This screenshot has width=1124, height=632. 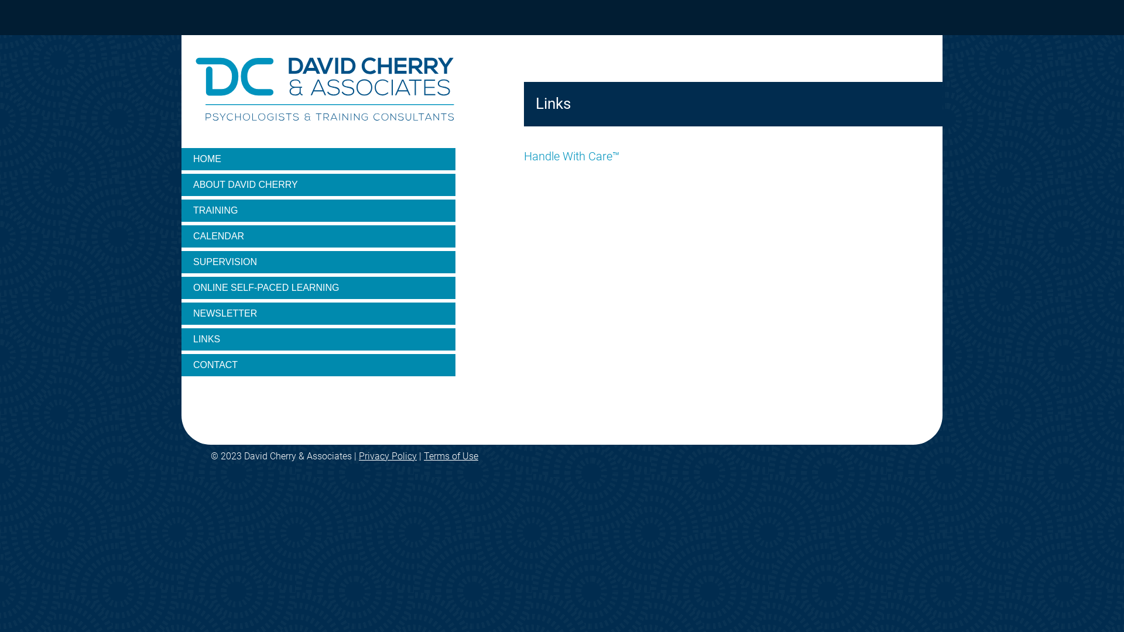 What do you see at coordinates (318, 366) in the screenshot?
I see `CONTACT` at bounding box center [318, 366].